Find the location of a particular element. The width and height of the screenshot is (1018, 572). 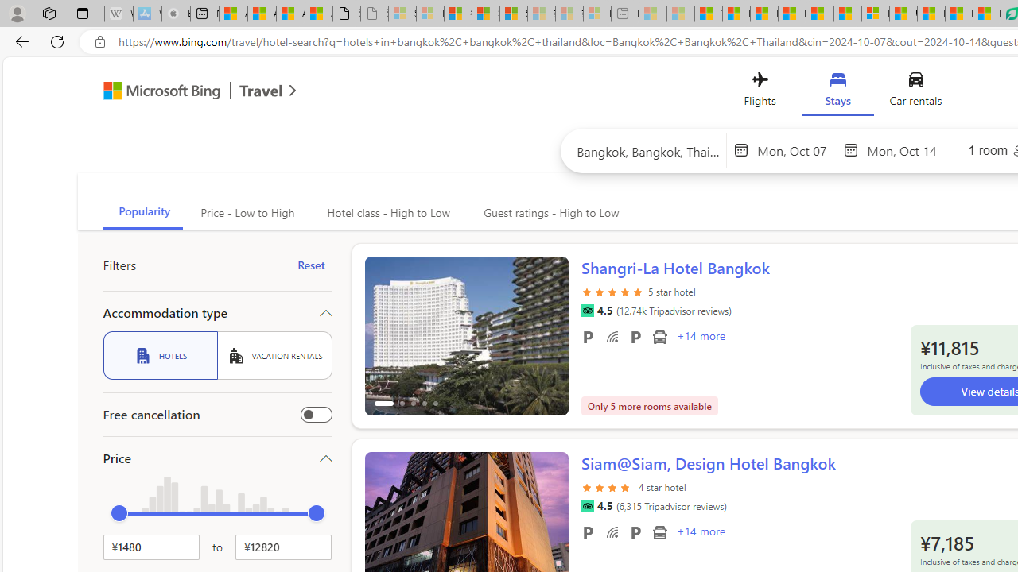

Free cancellation is located at coordinates (317, 415).